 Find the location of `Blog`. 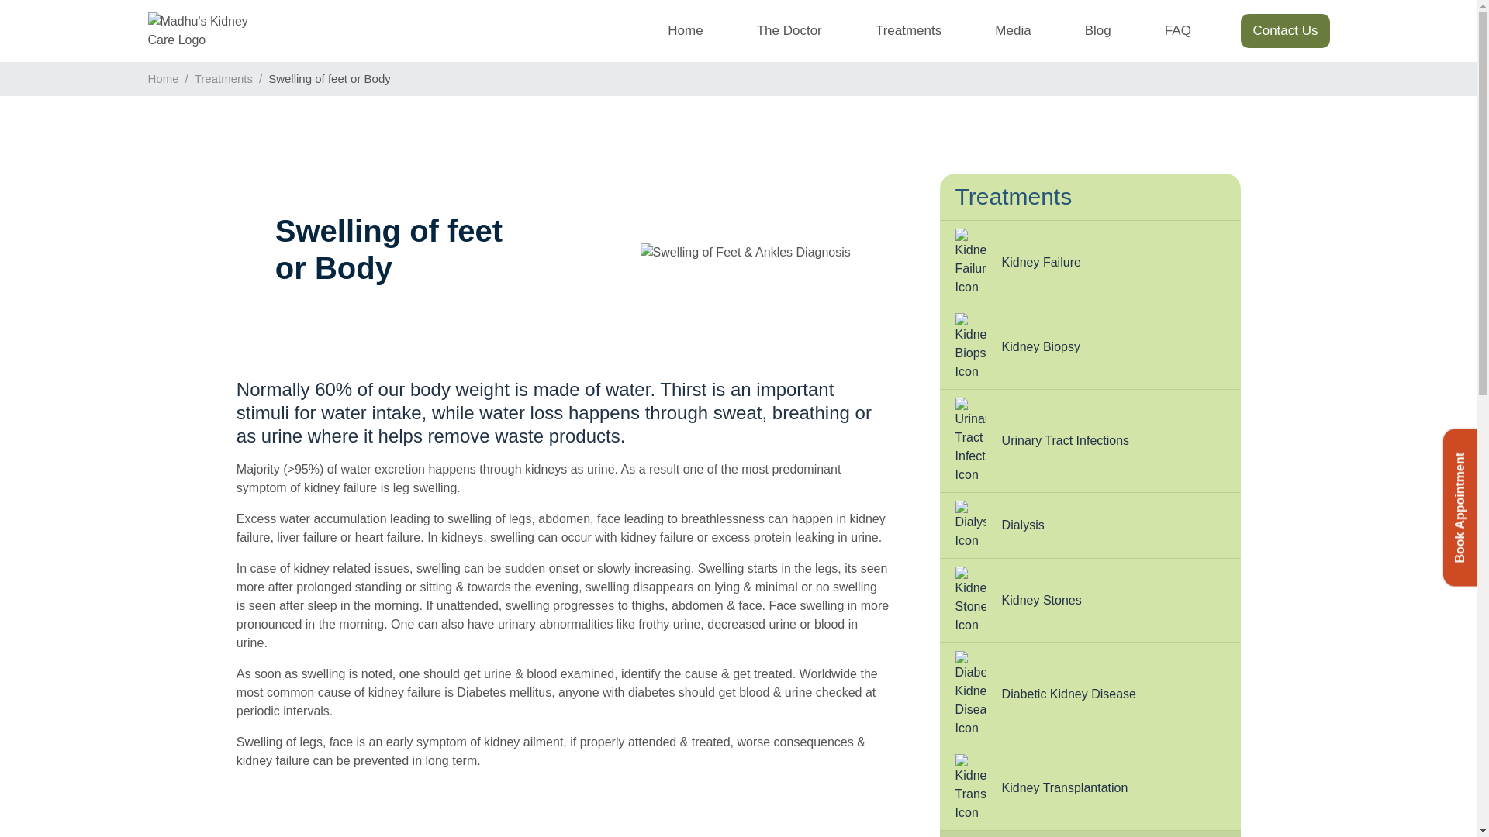

Blog is located at coordinates (1097, 31).